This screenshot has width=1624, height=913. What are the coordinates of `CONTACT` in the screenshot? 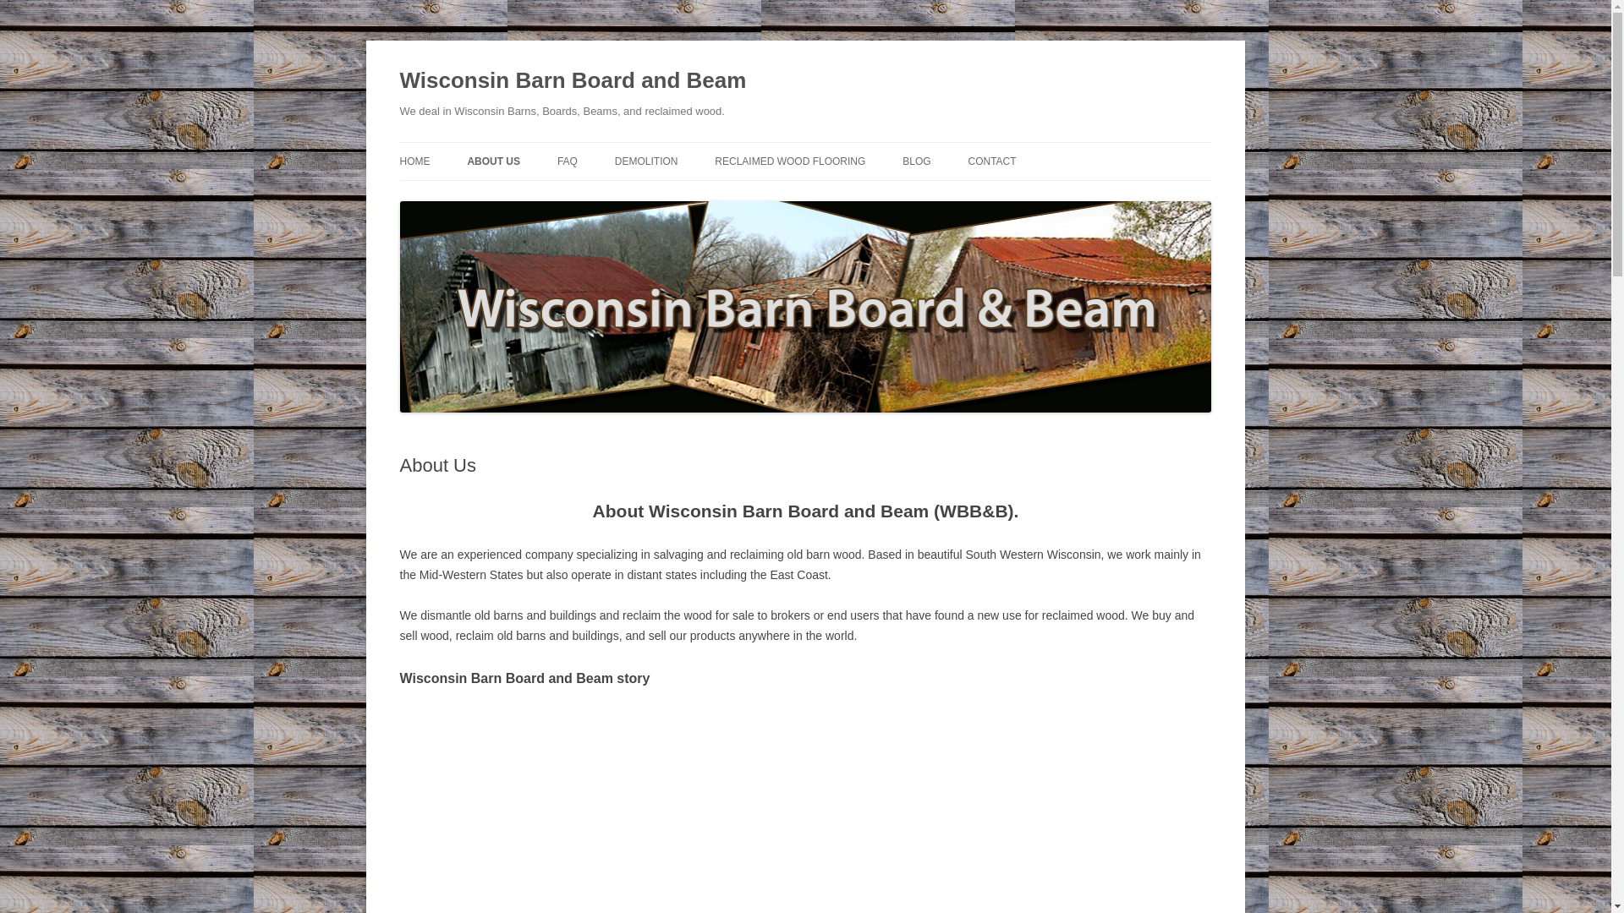 It's located at (991, 161).